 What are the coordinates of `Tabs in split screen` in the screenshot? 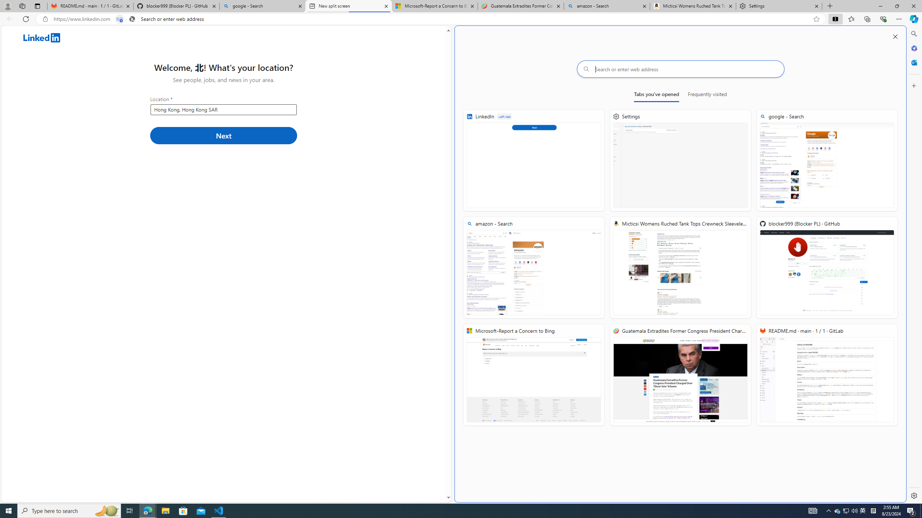 It's located at (120, 19).